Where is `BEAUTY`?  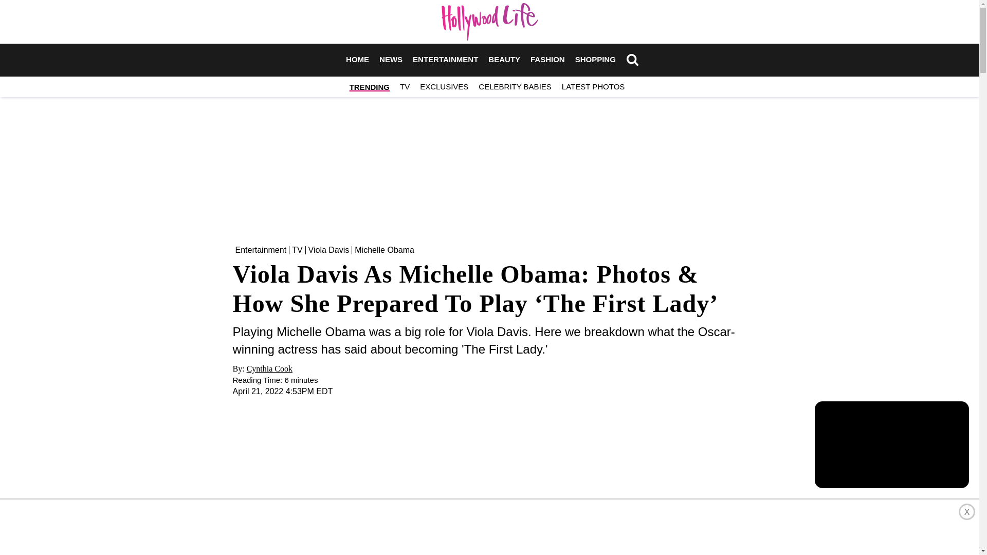
BEAUTY is located at coordinates (504, 60).